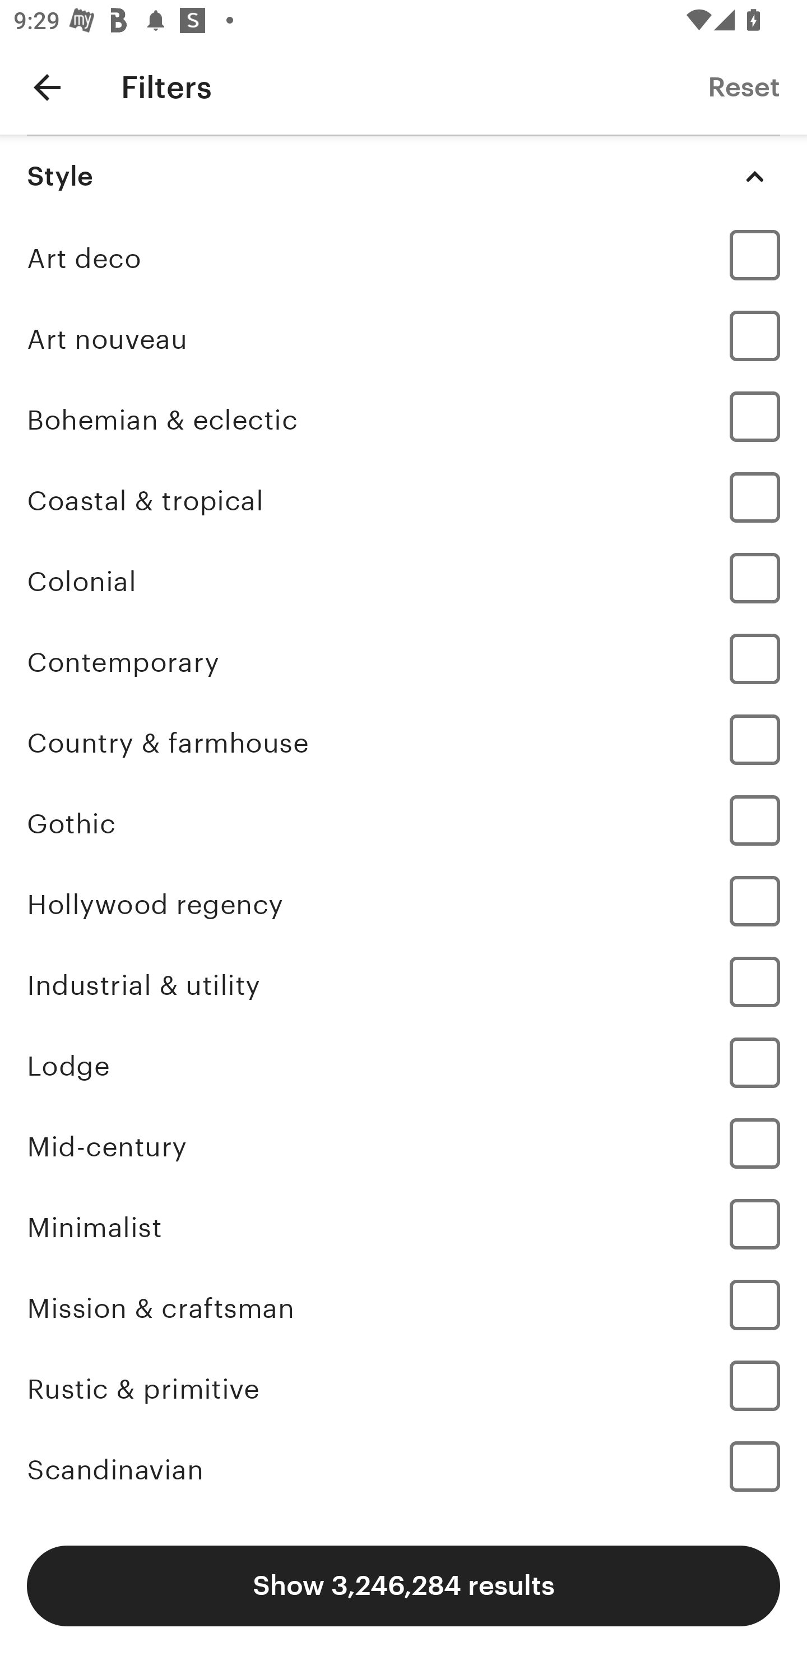 This screenshot has height=1660, width=807. What do you see at coordinates (403, 985) in the screenshot?
I see `Industrial & utility` at bounding box center [403, 985].